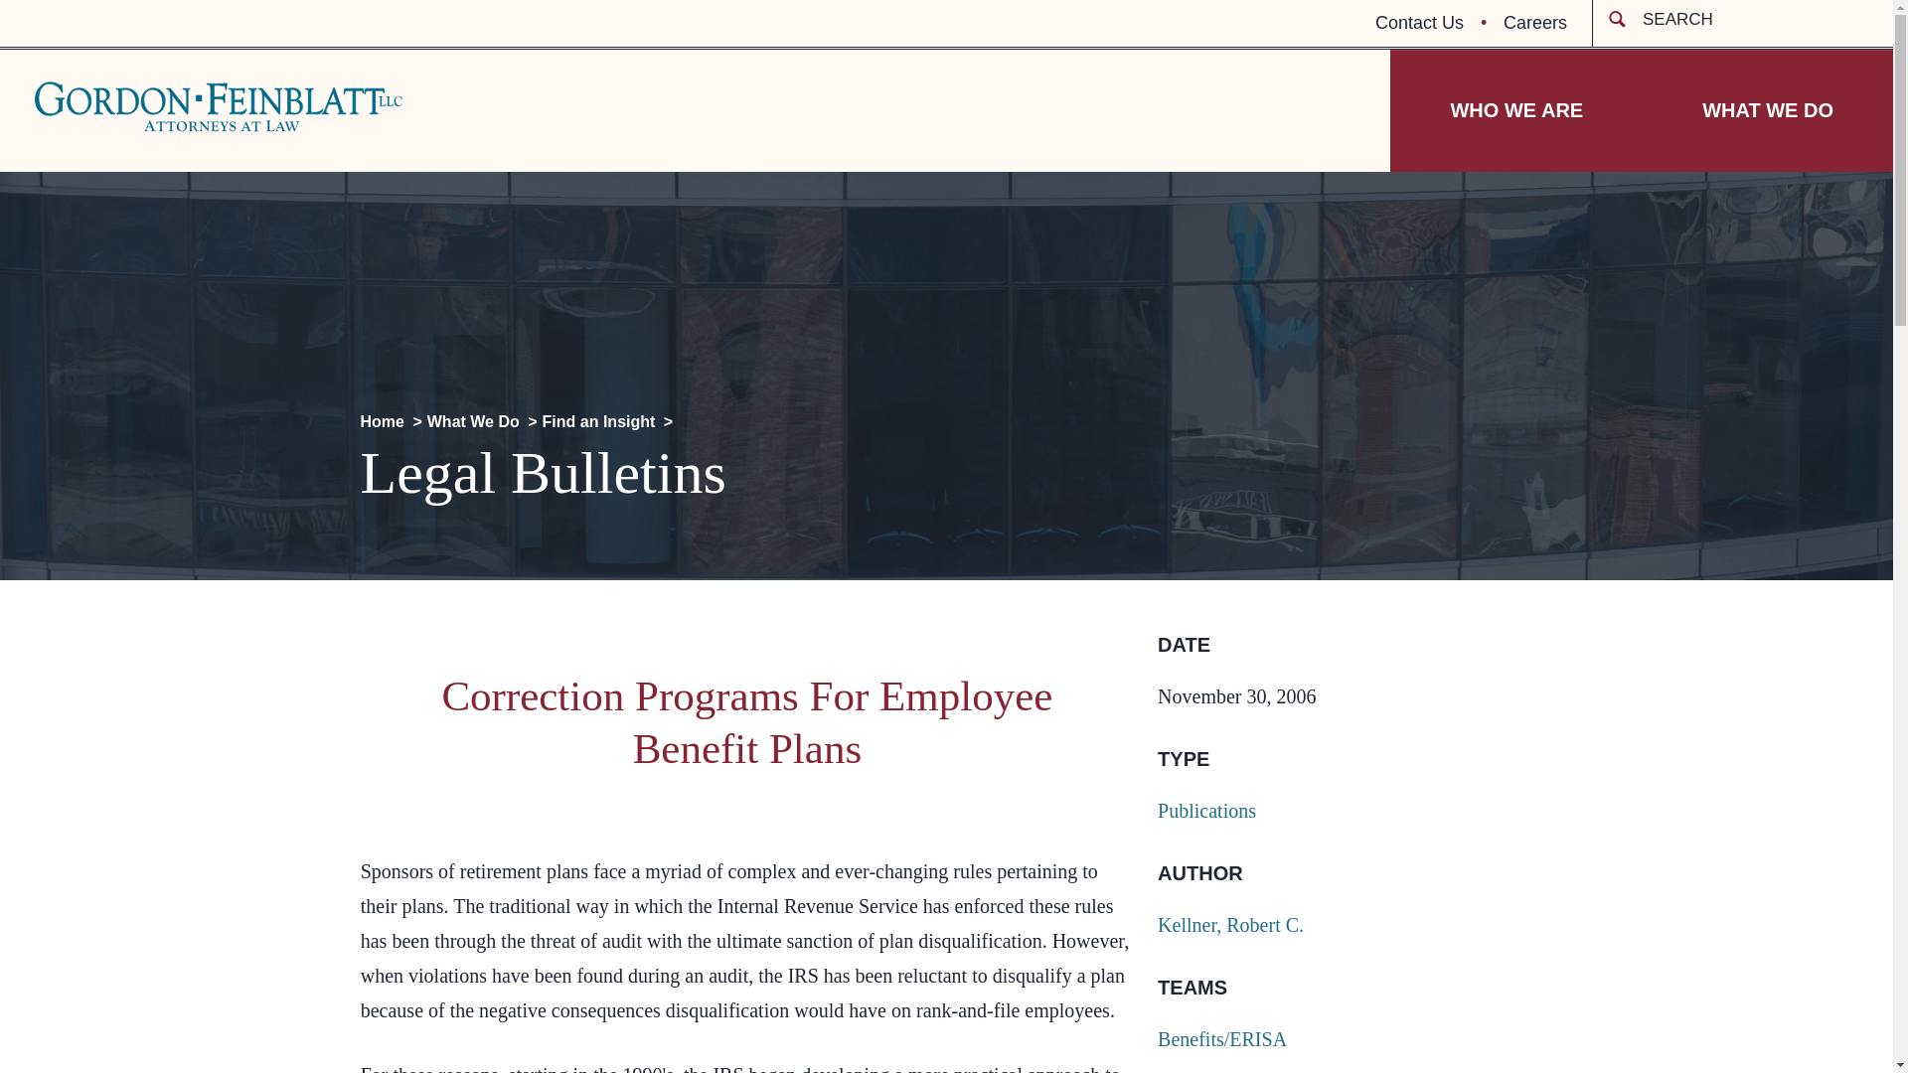  I want to click on Contact Us, so click(1433, 24).